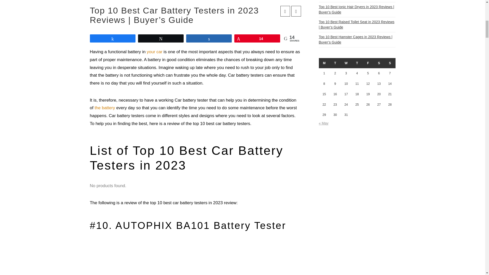  Describe the element at coordinates (346, 63) in the screenshot. I see `Wednesday` at that location.